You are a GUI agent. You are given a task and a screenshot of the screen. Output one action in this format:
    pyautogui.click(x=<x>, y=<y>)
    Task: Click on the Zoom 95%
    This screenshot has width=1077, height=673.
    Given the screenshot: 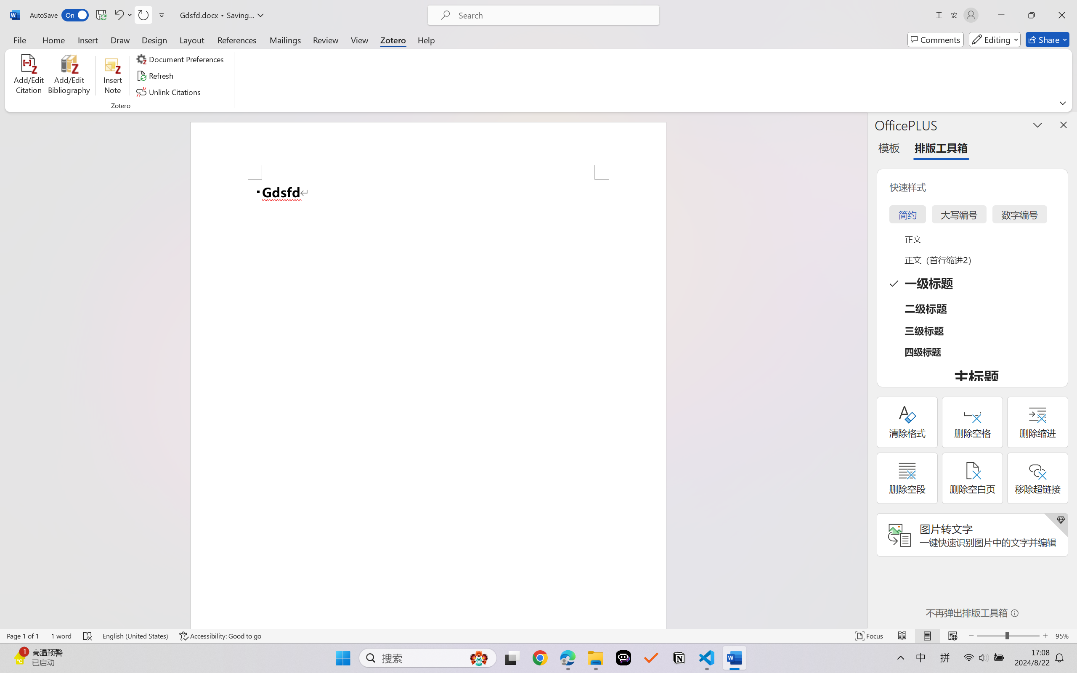 What is the action you would take?
    pyautogui.click(x=1064, y=636)
    